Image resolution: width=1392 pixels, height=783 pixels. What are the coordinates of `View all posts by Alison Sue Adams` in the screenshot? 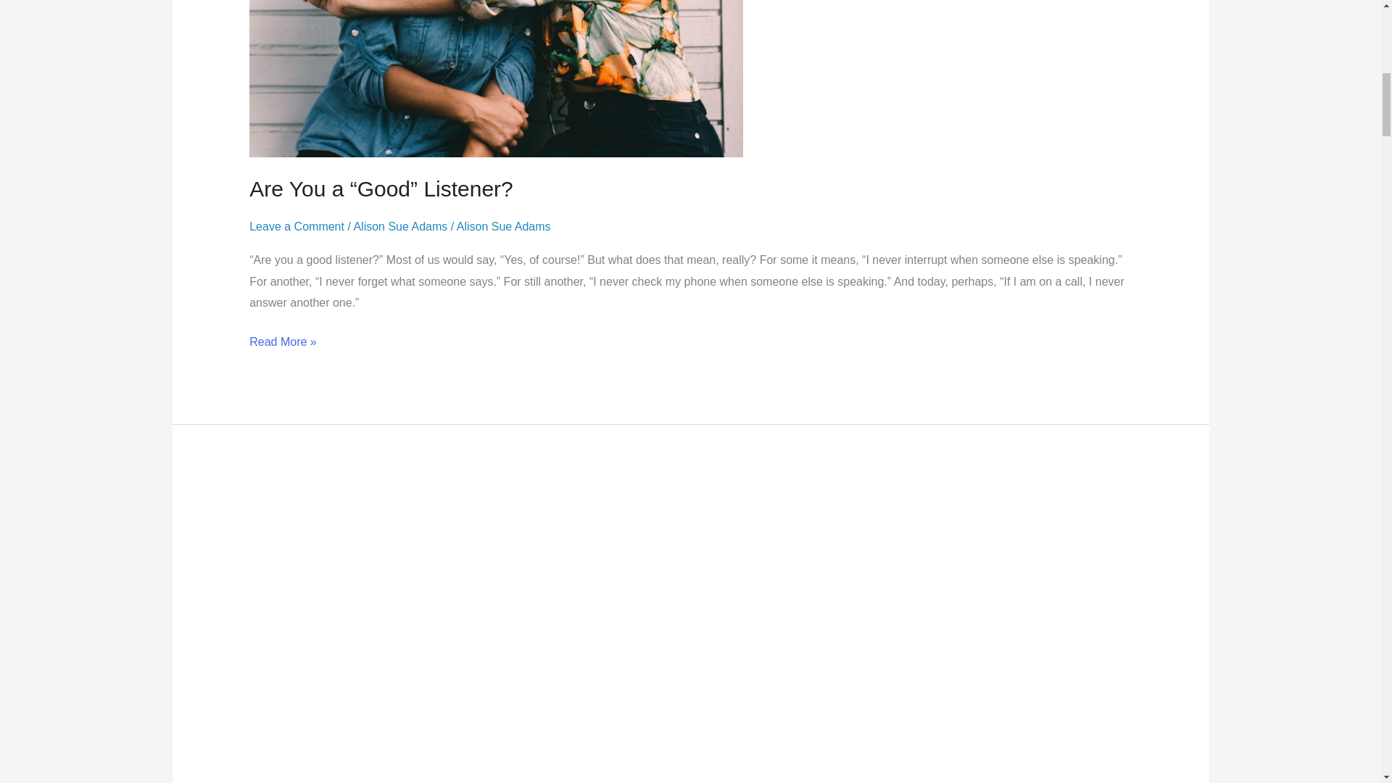 It's located at (503, 226).